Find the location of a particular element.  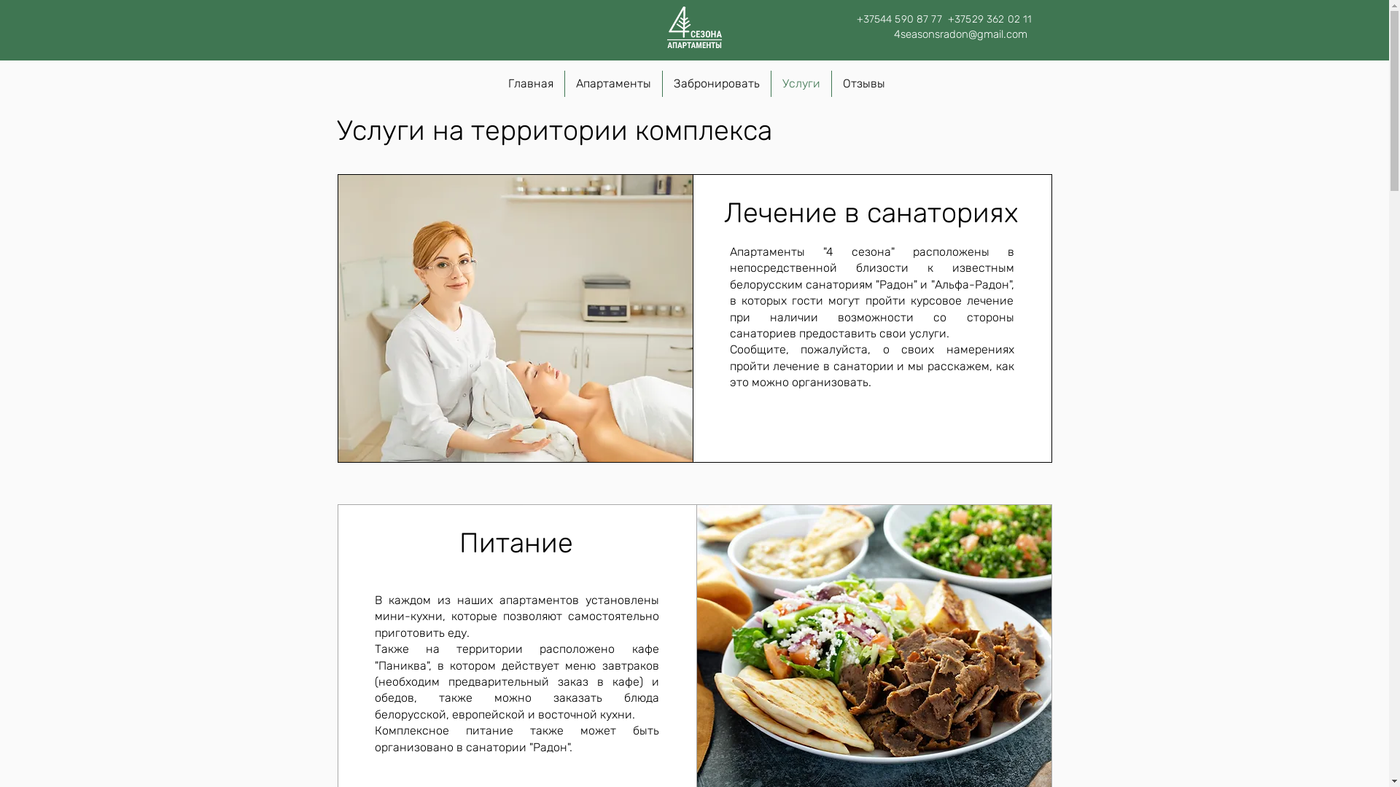

4seasonsradon@gmail.com is located at coordinates (961, 34).